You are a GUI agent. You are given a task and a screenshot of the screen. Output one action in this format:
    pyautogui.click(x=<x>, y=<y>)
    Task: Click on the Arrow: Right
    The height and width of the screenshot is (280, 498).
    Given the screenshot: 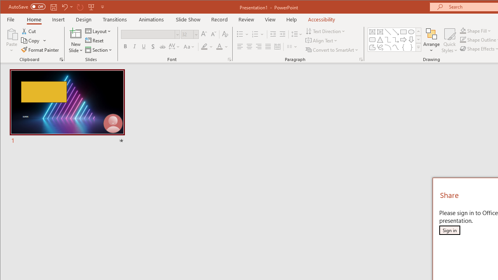 What is the action you would take?
    pyautogui.click(x=403, y=40)
    